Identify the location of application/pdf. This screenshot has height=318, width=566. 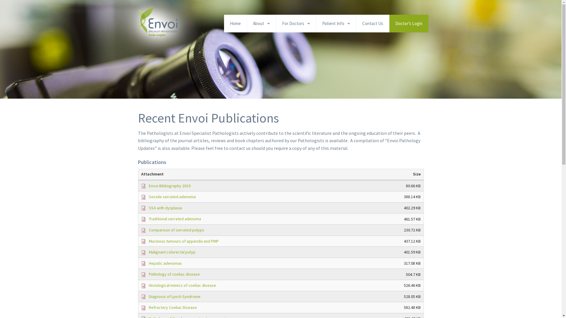
(144, 308).